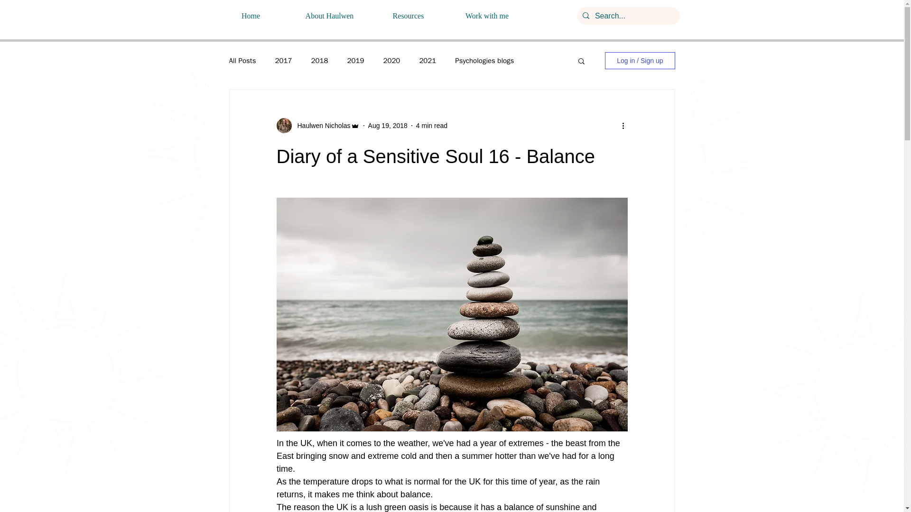 The width and height of the screenshot is (911, 512). Describe the element at coordinates (319, 60) in the screenshot. I see `2018` at that location.